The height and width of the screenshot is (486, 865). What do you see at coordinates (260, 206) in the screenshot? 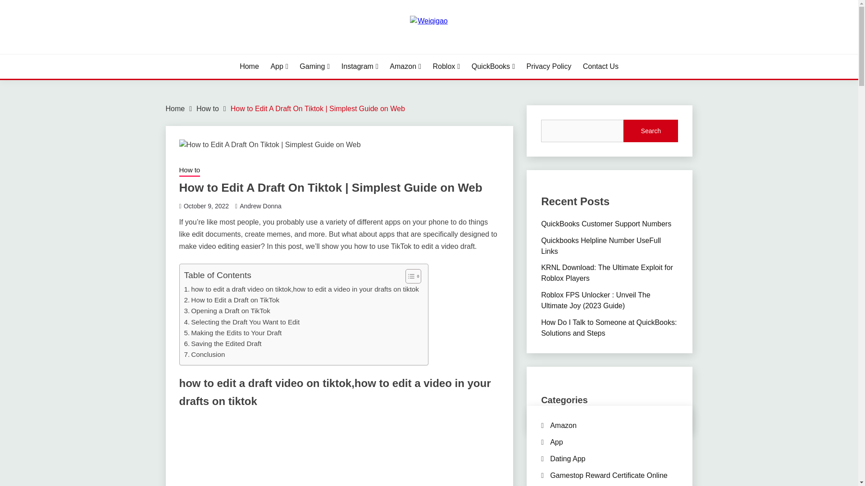
I see `How to Edit a Draft on TikTok` at bounding box center [260, 206].